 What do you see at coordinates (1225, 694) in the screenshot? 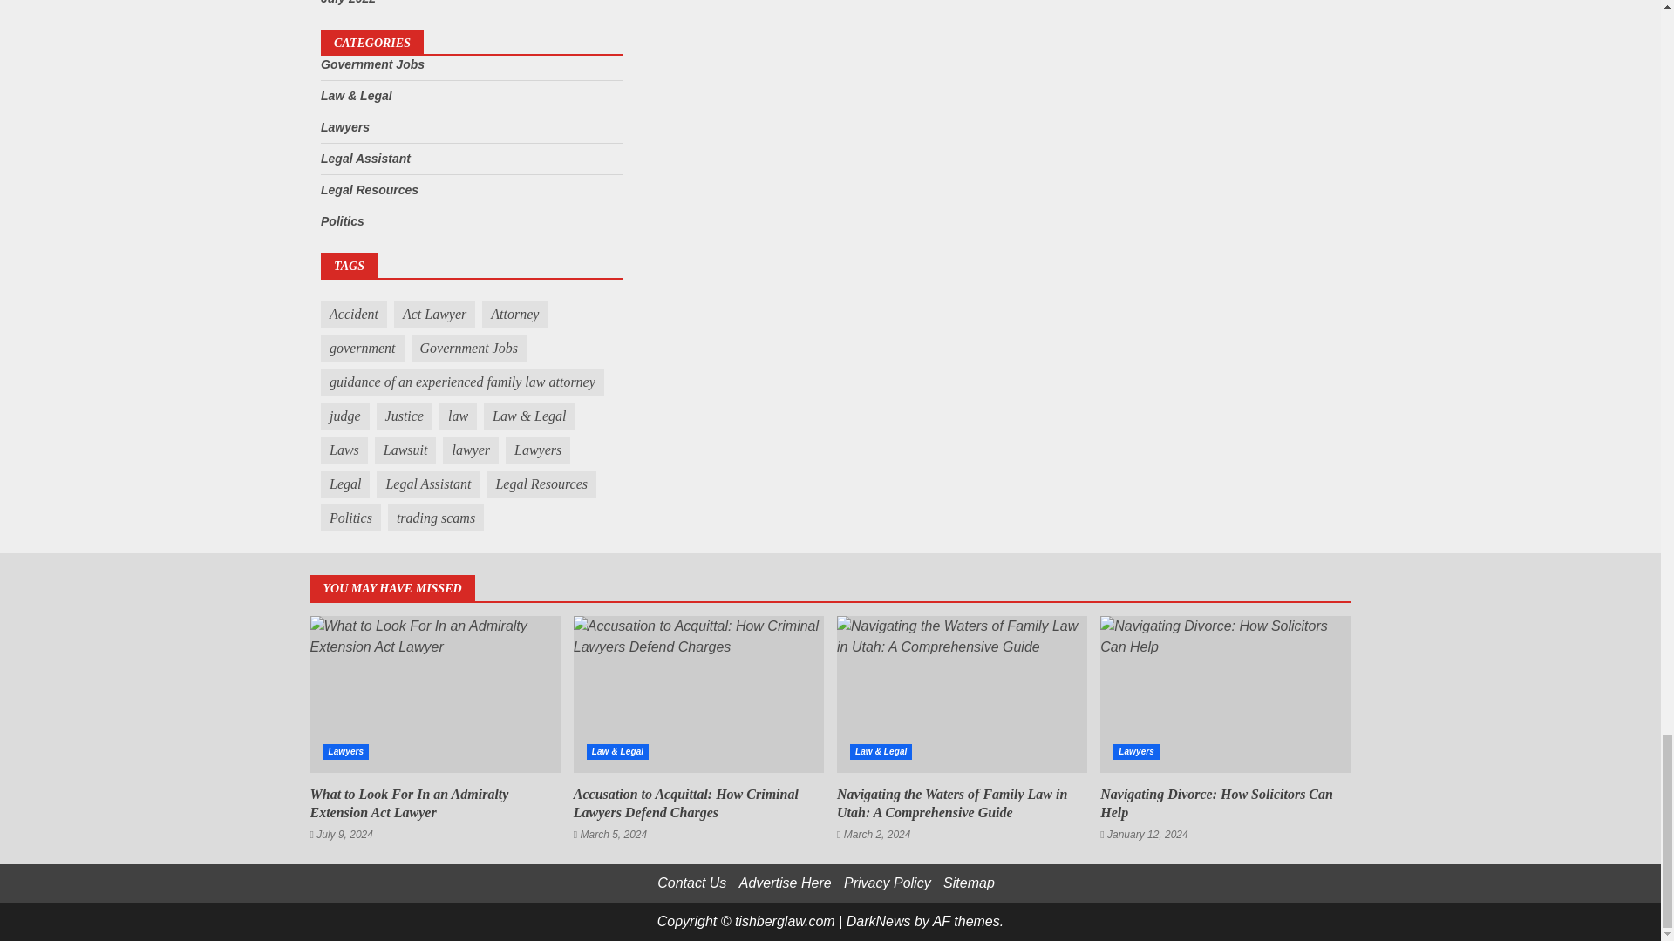
I see `Navigating Divorce: How Solicitors Can Help` at bounding box center [1225, 694].